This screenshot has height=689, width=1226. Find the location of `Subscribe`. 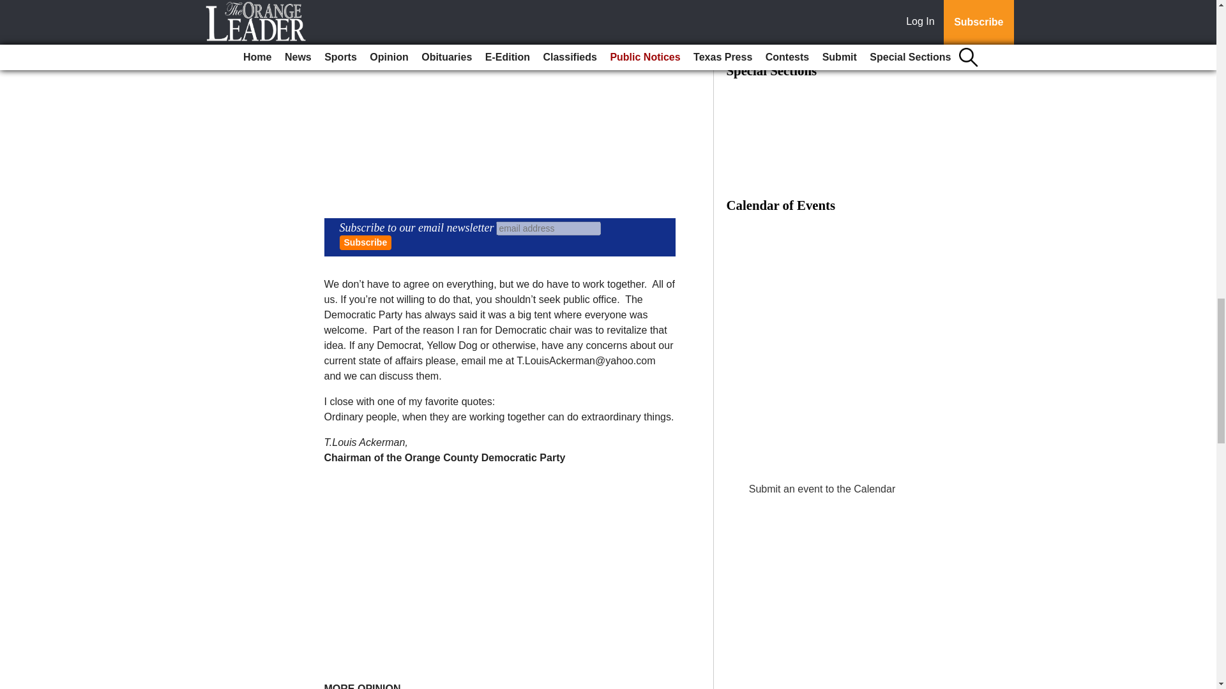

Subscribe is located at coordinates (365, 242).